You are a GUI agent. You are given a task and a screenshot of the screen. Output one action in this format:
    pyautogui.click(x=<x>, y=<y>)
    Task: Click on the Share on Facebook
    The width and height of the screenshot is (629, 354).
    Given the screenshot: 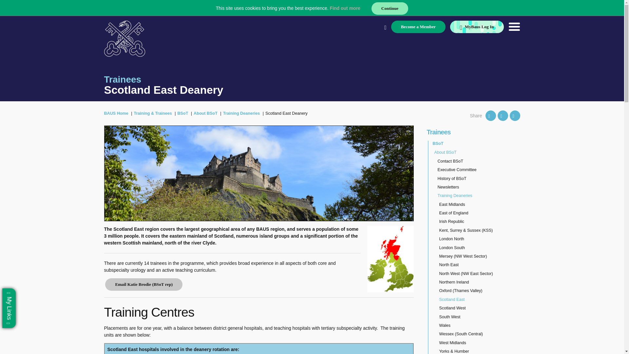 What is the action you would take?
    pyautogui.click(x=503, y=115)
    